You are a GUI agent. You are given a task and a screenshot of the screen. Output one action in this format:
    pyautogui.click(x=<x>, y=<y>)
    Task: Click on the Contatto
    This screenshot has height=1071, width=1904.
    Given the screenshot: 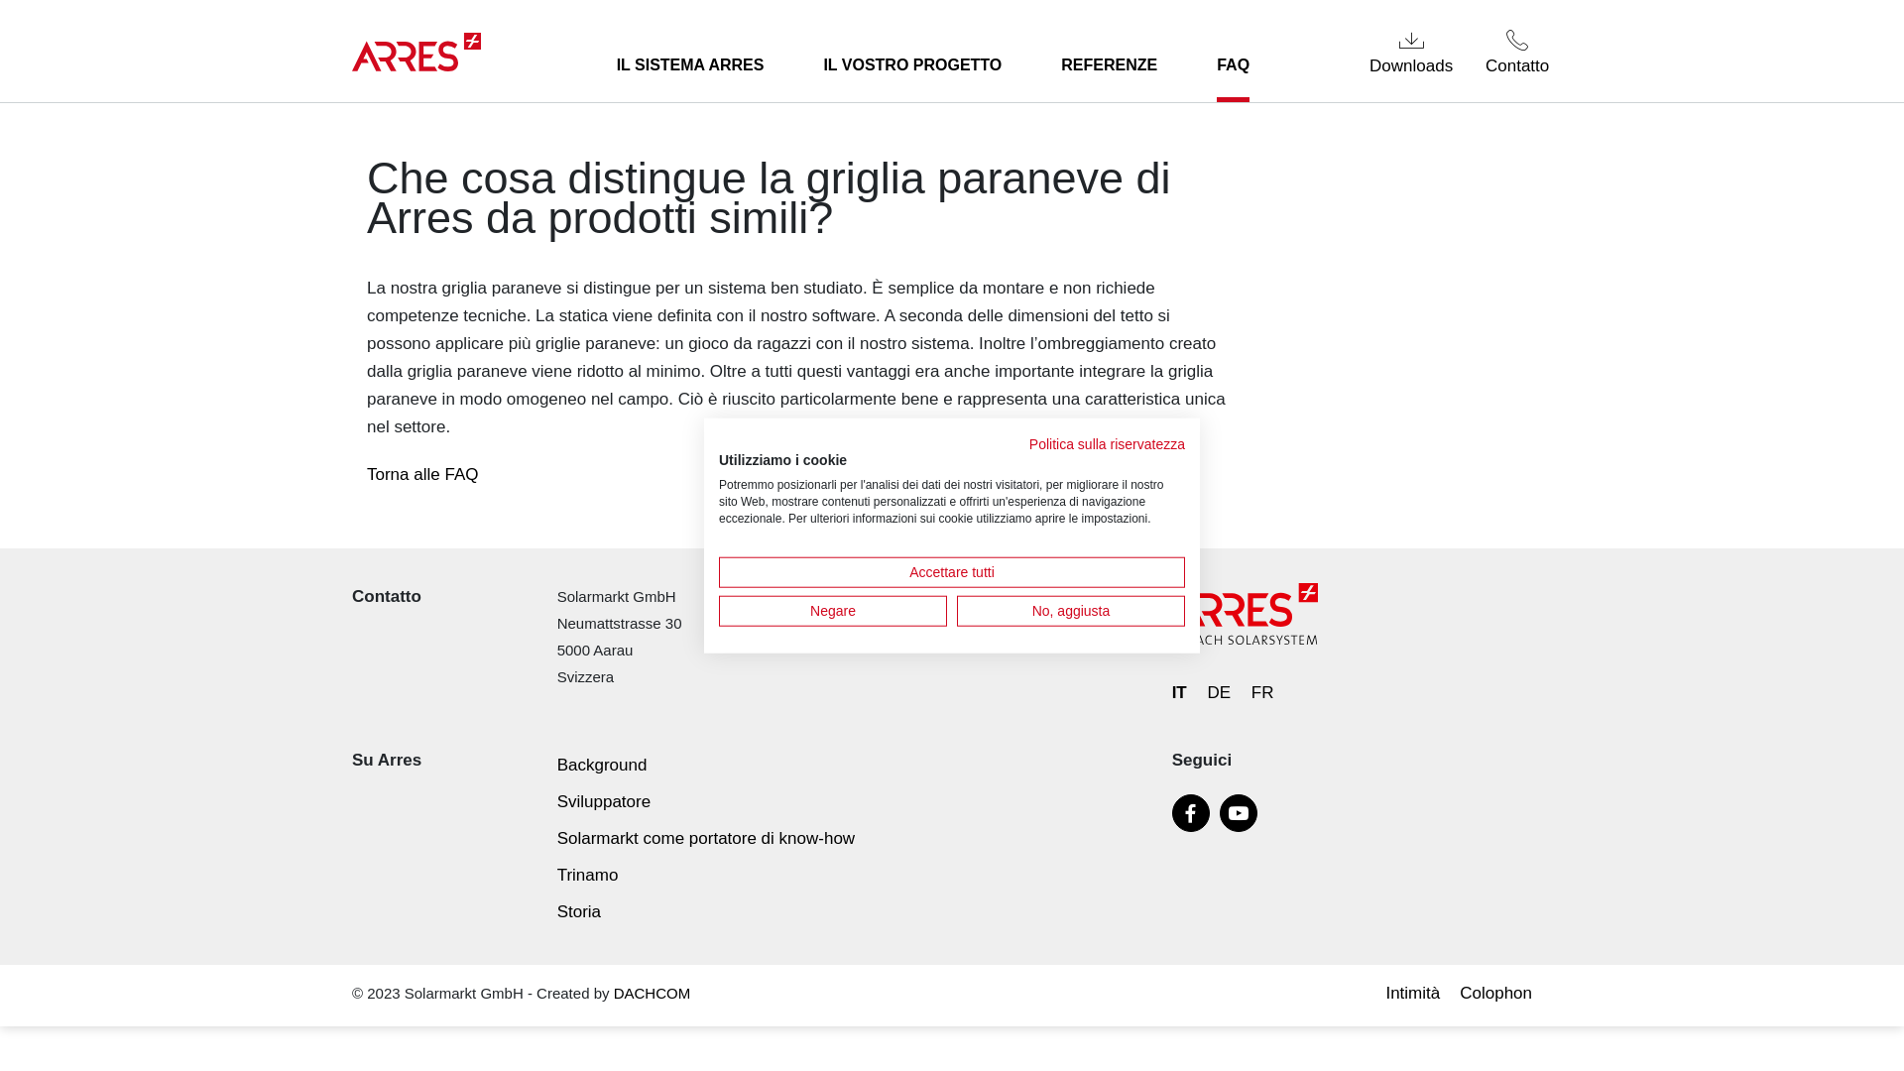 What is the action you would take?
    pyautogui.click(x=1517, y=52)
    